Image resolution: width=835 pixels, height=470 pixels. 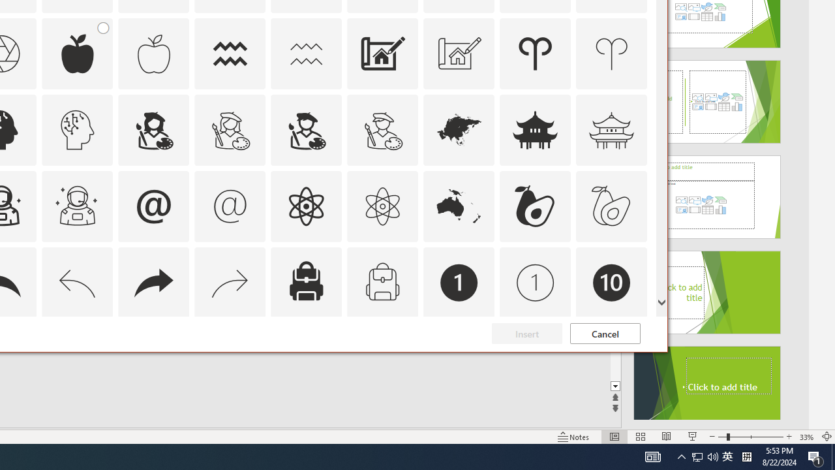 What do you see at coordinates (382, 359) in the screenshot?
I see `AutomationID: Icons_Badge8` at bounding box center [382, 359].